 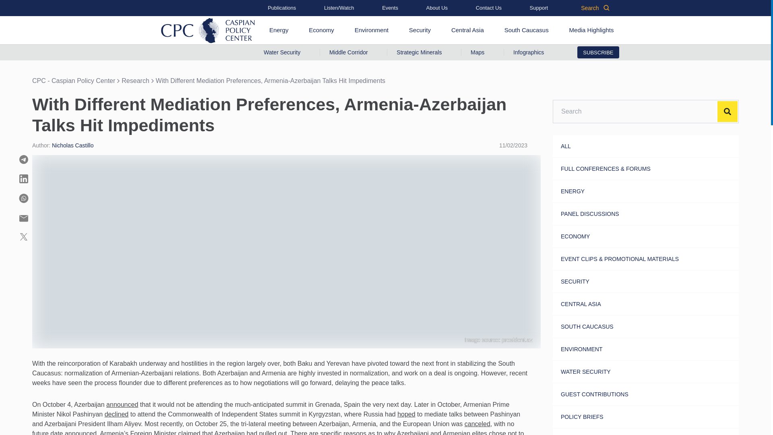 I want to click on Security, so click(x=420, y=30).